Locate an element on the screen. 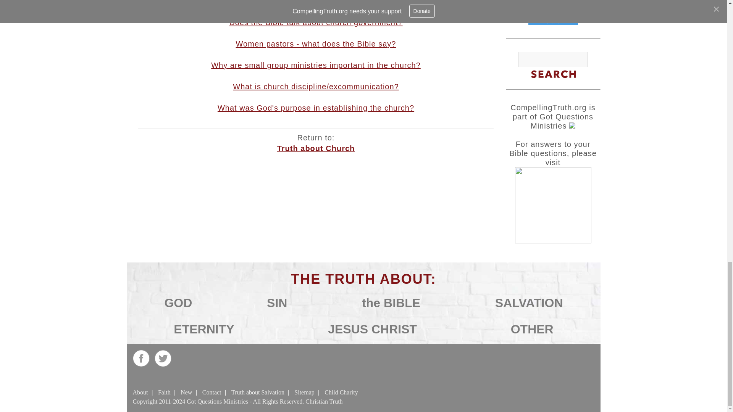 This screenshot has height=412, width=733. SALVATION is located at coordinates (529, 303).